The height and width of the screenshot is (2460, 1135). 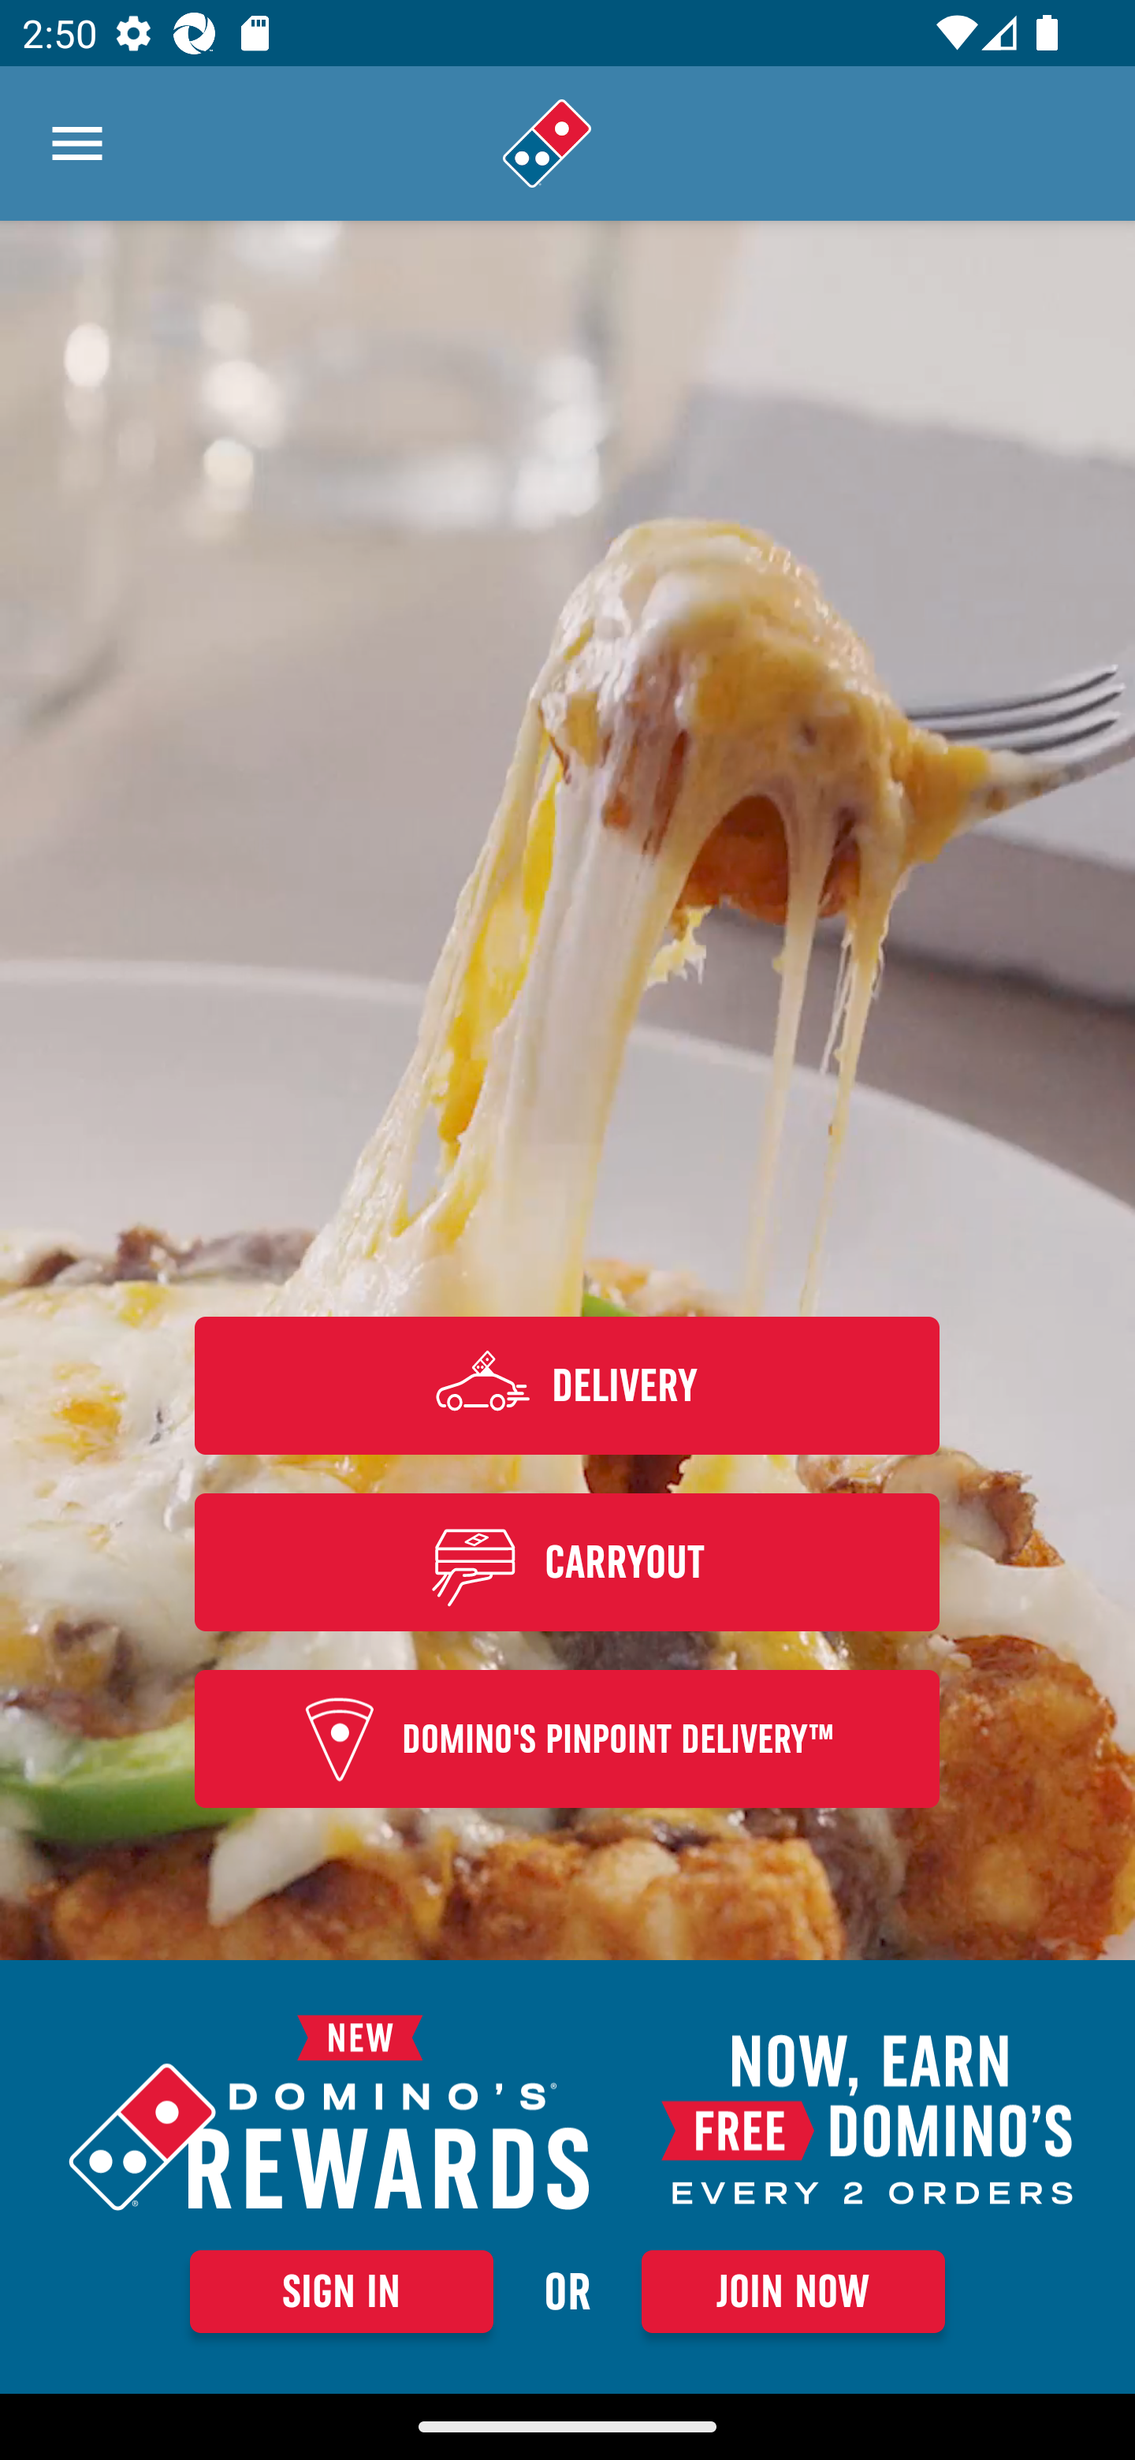 What do you see at coordinates (77, 143) in the screenshot?
I see `Expand Menu` at bounding box center [77, 143].